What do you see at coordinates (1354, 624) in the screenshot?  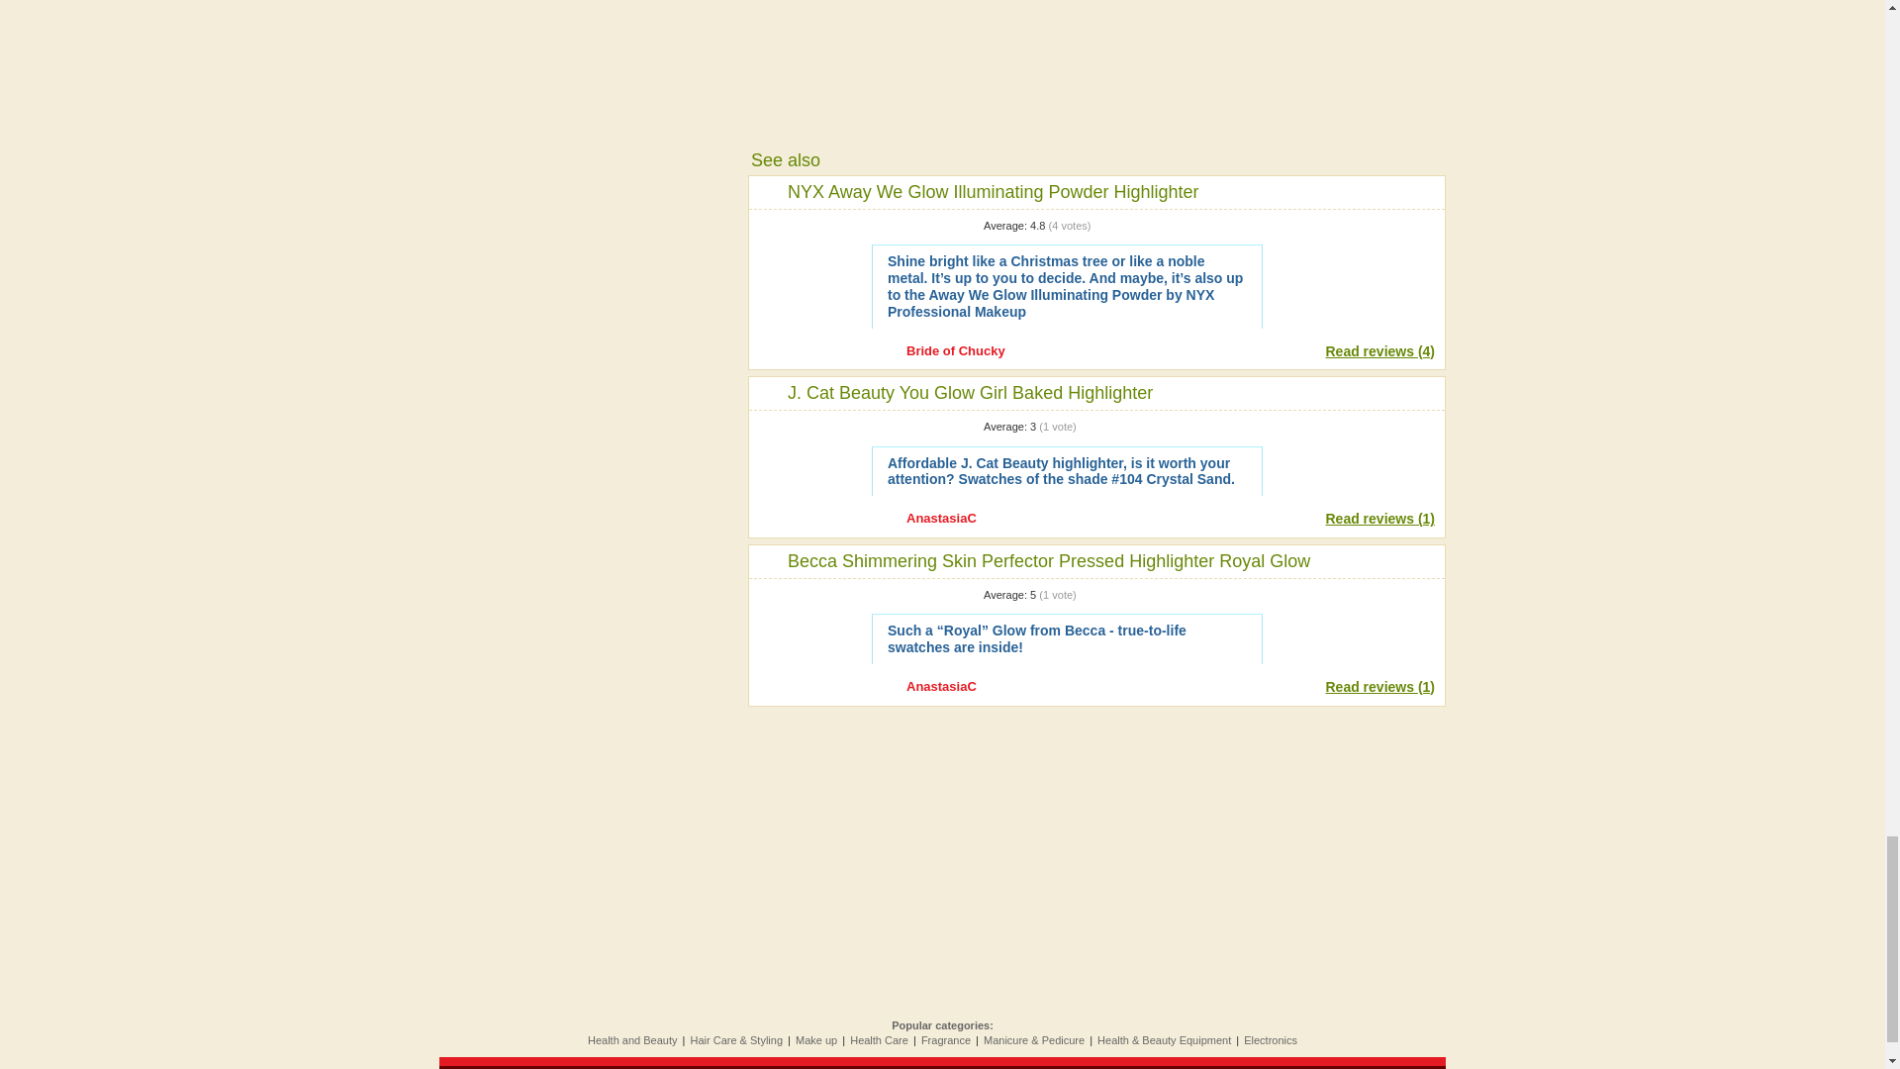 I see `Write a review` at bounding box center [1354, 624].